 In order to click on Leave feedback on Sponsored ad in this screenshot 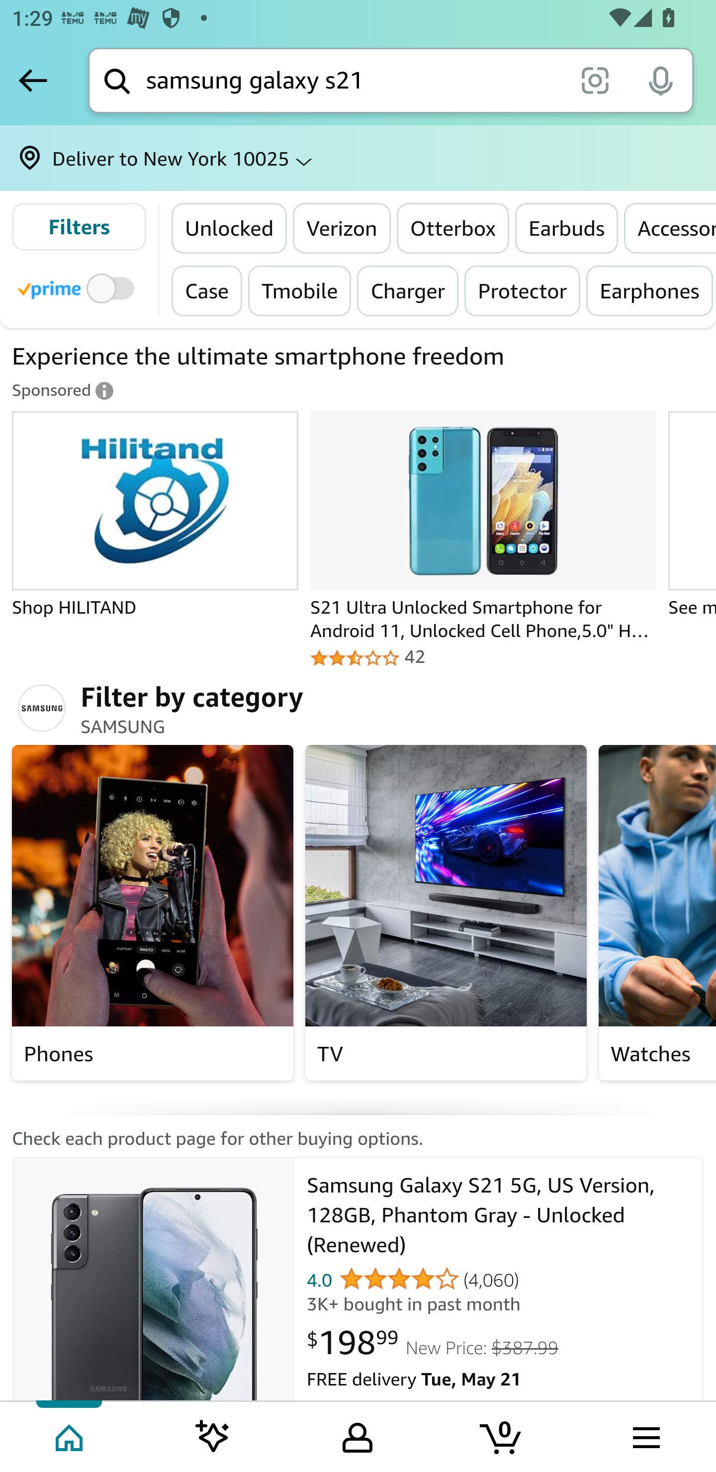, I will do `click(63, 391)`.